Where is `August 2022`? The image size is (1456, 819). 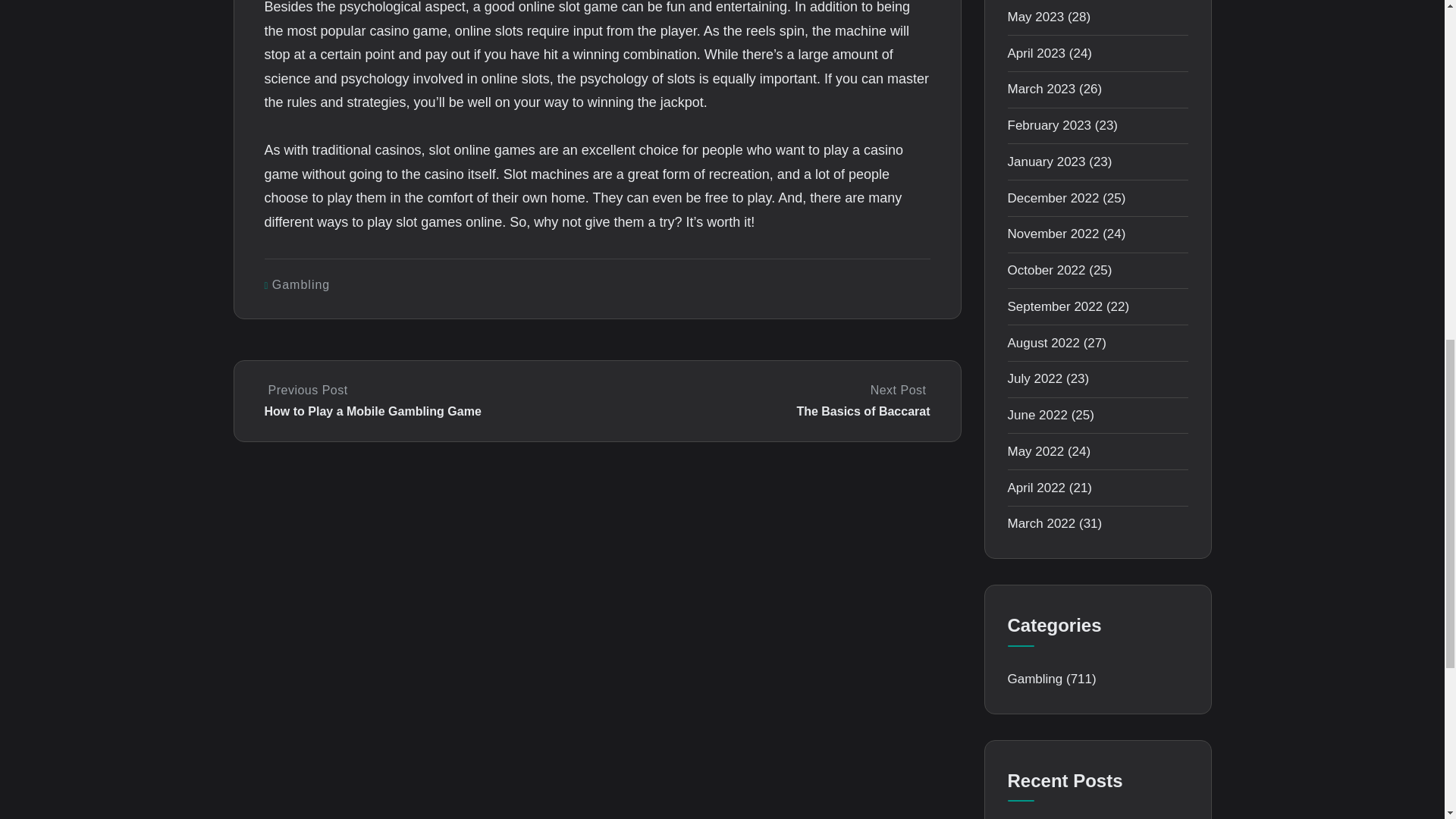 August 2022 is located at coordinates (1043, 343).